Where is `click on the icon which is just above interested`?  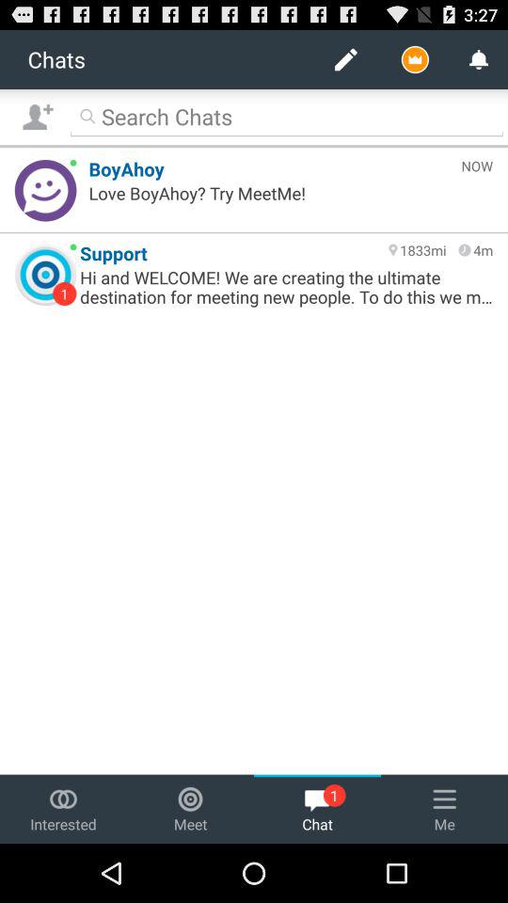 click on the icon which is just above interested is located at coordinates (63, 800).